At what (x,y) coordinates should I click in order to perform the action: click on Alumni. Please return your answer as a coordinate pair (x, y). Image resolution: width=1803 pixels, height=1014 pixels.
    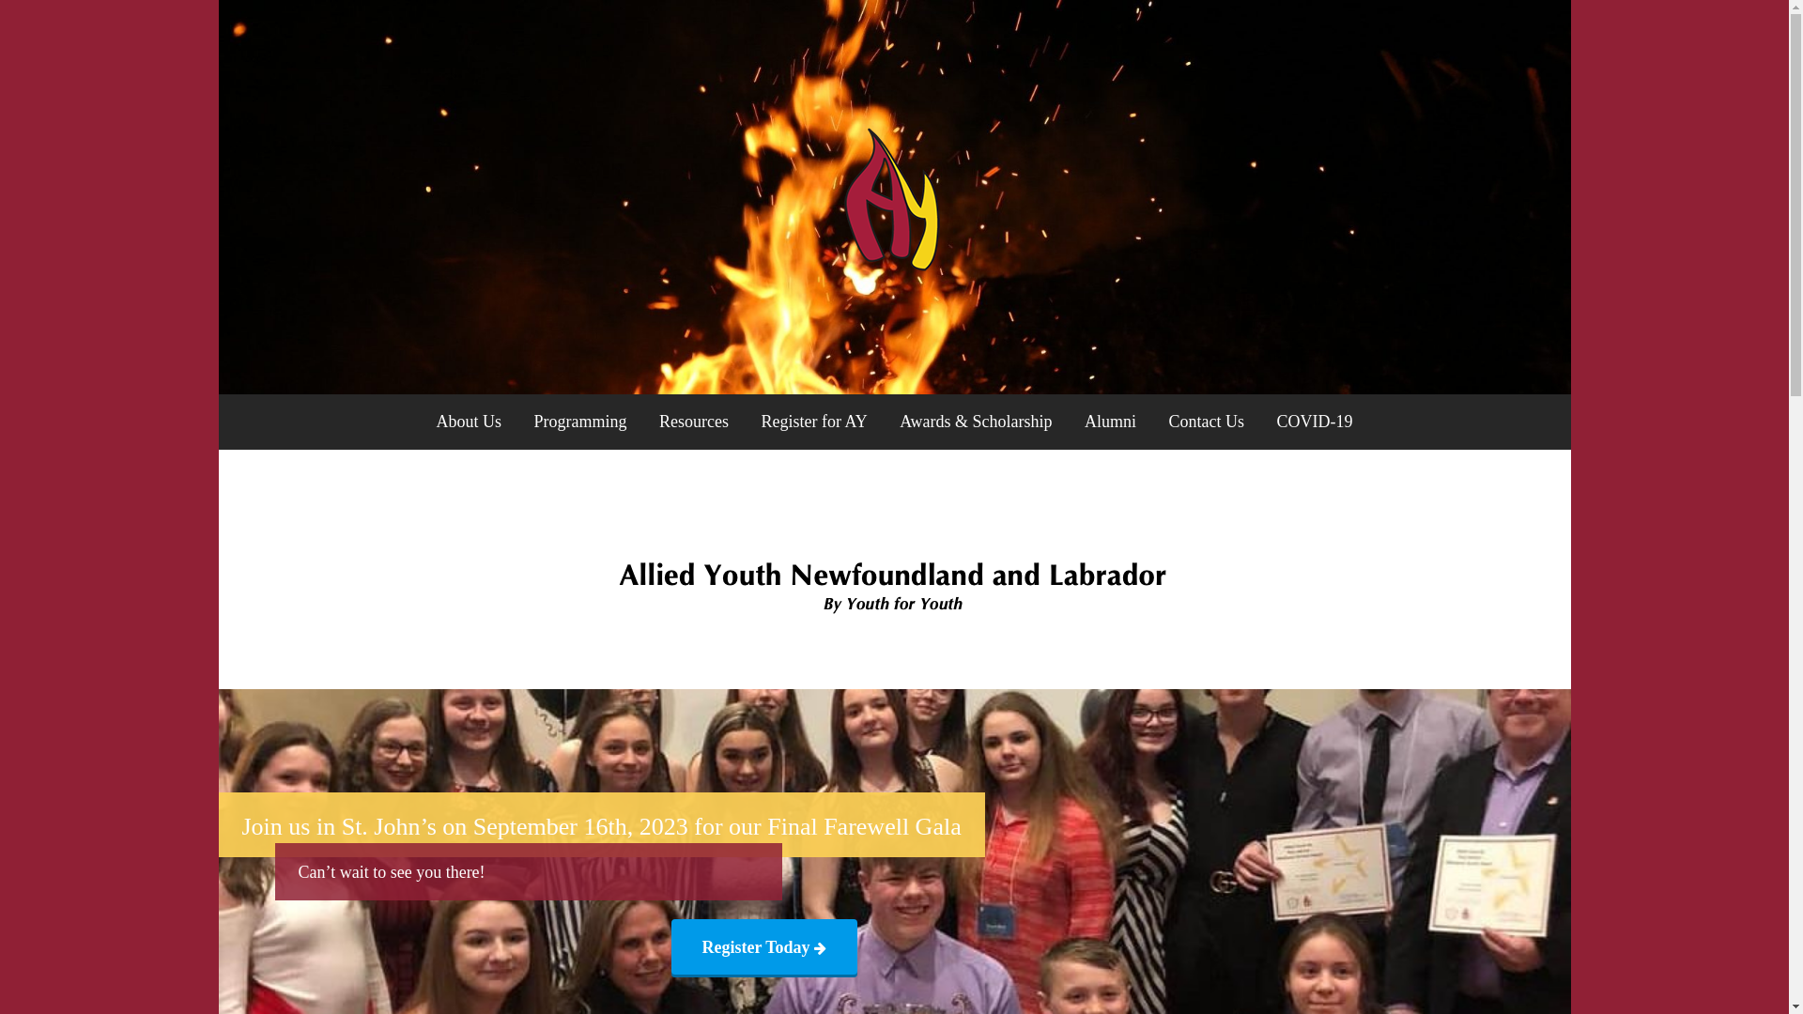
    Looking at the image, I should click on (1110, 422).